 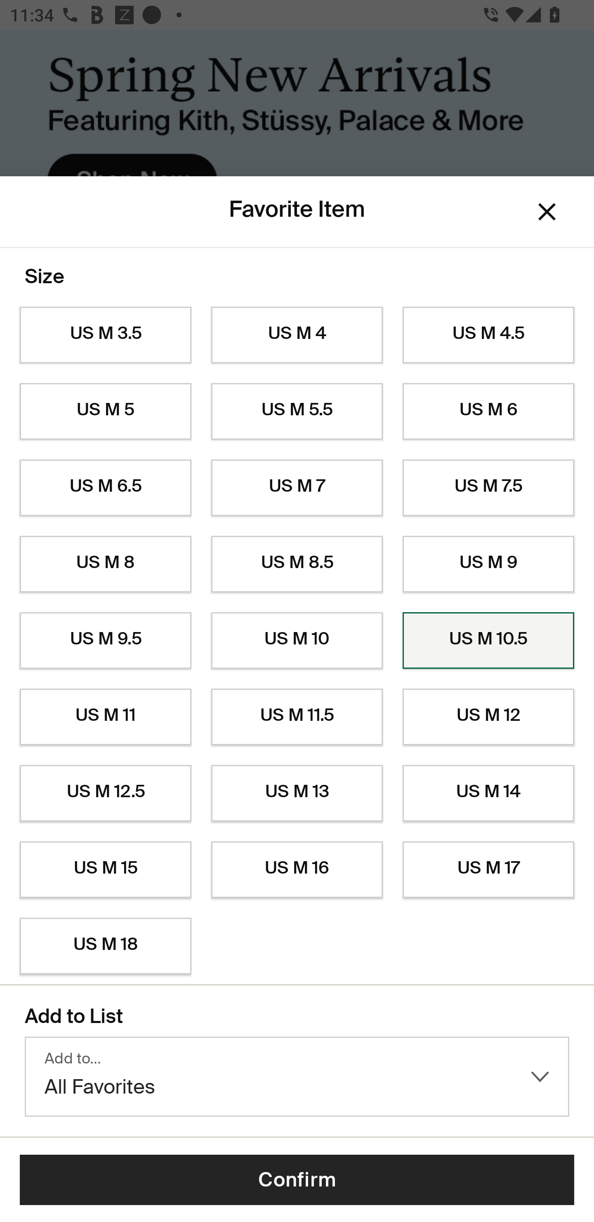 I want to click on US M 5, so click(x=105, y=411).